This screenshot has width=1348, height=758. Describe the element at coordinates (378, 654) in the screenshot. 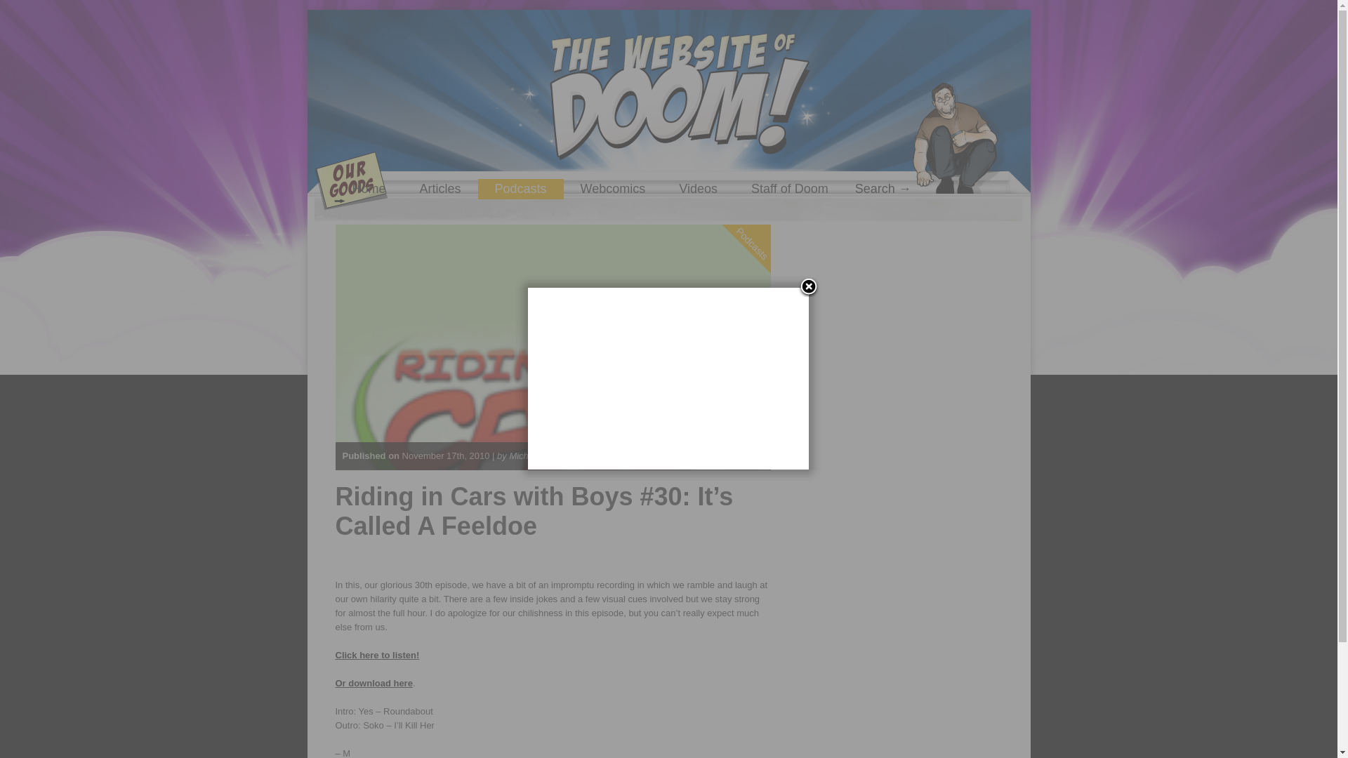

I see `Click here to listen!` at that location.